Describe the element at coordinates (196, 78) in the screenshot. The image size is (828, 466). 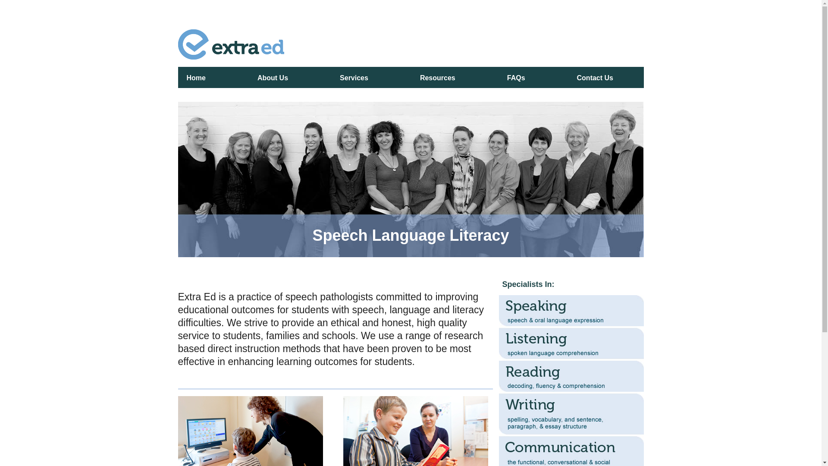
I see `Home` at that location.